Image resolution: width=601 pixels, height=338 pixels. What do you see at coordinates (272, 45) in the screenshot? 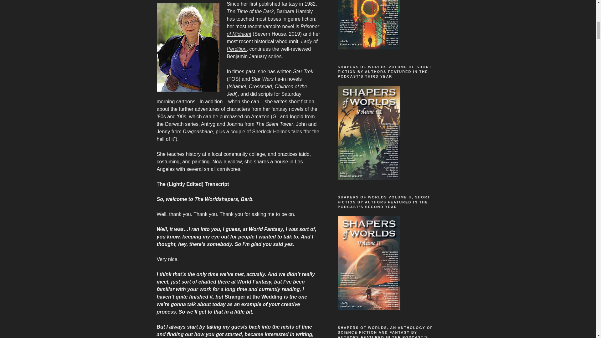
I see `Lady of Perdition` at bounding box center [272, 45].